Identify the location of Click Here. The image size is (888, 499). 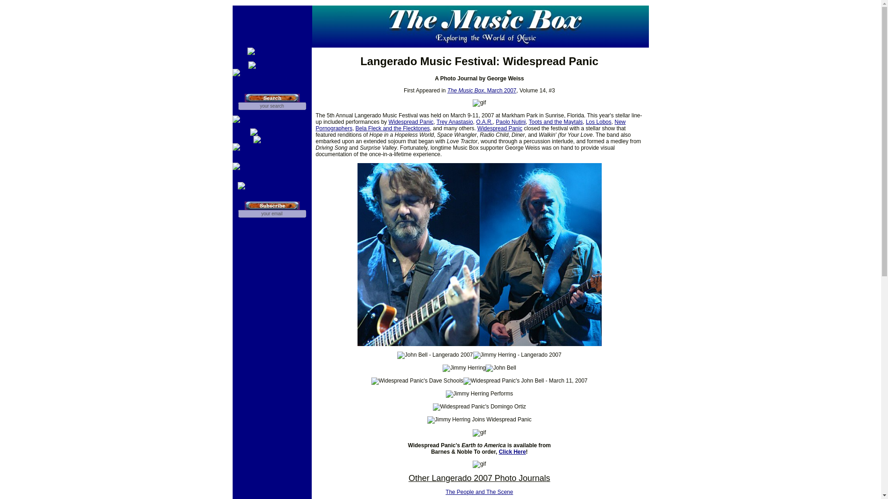
(512, 451).